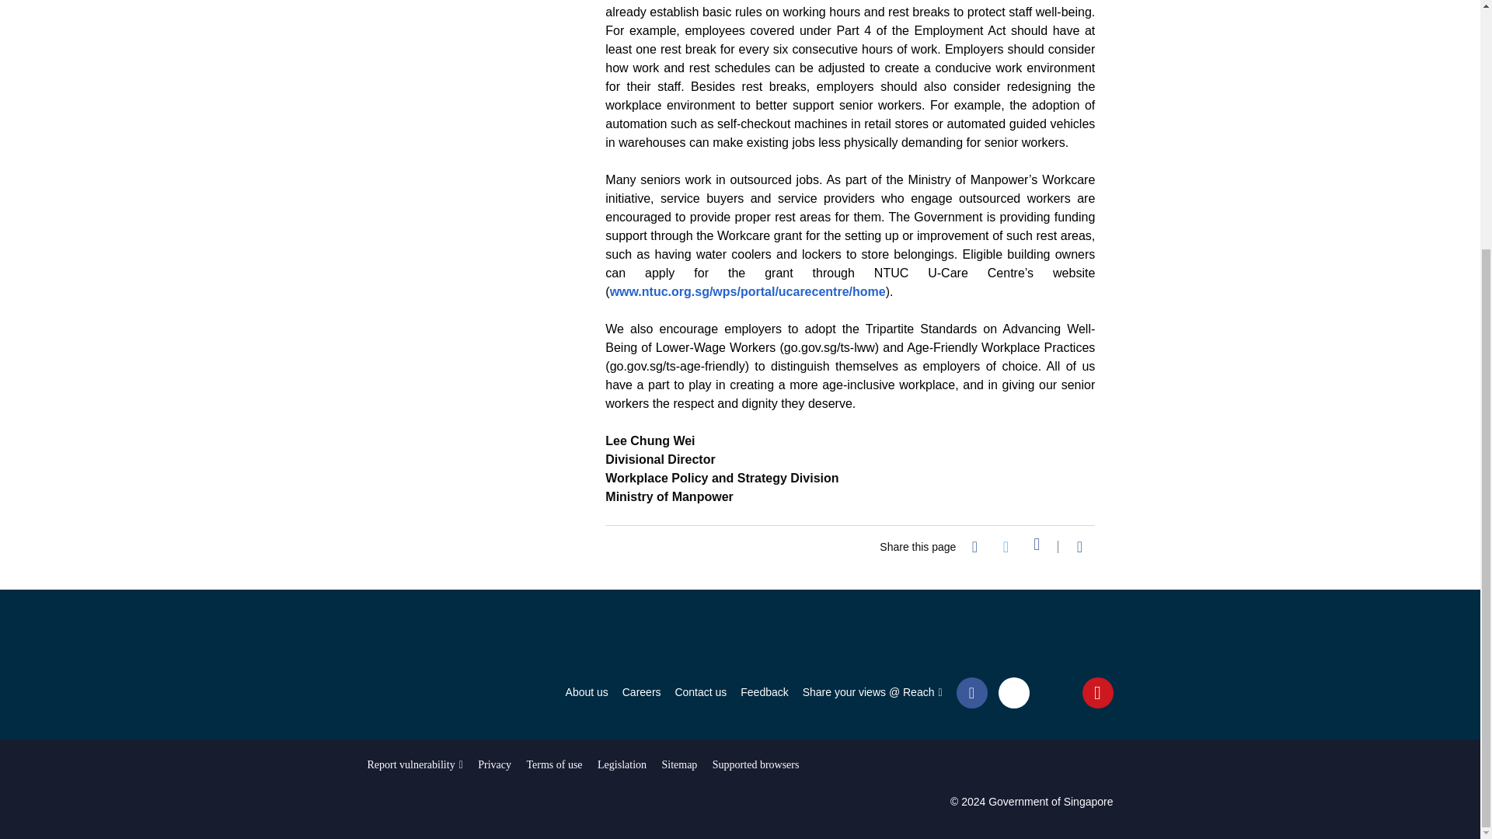 This screenshot has height=839, width=1492. Describe the element at coordinates (971, 691) in the screenshot. I see `Find us on Facebook` at that location.